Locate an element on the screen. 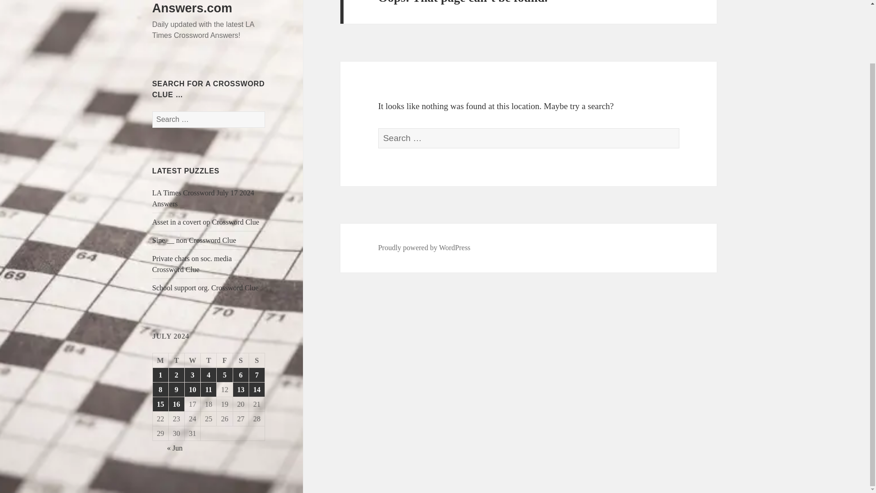 The image size is (876, 493). School support org. Crossword Clue is located at coordinates (205, 288).